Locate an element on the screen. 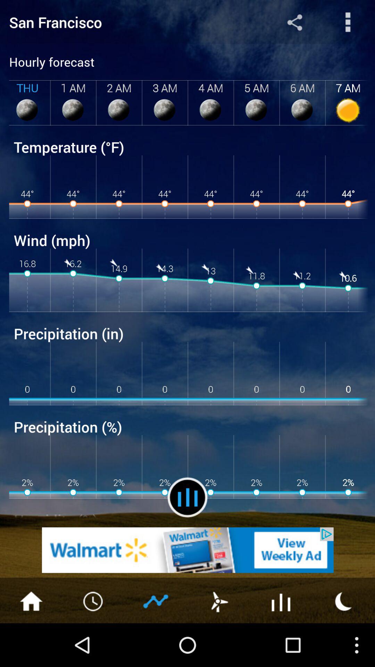 This screenshot has width=375, height=667. share weather page is located at coordinates (348, 22).